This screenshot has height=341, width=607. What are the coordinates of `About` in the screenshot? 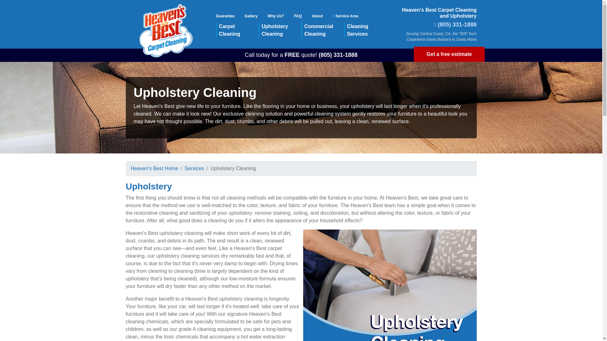 It's located at (280, 30).